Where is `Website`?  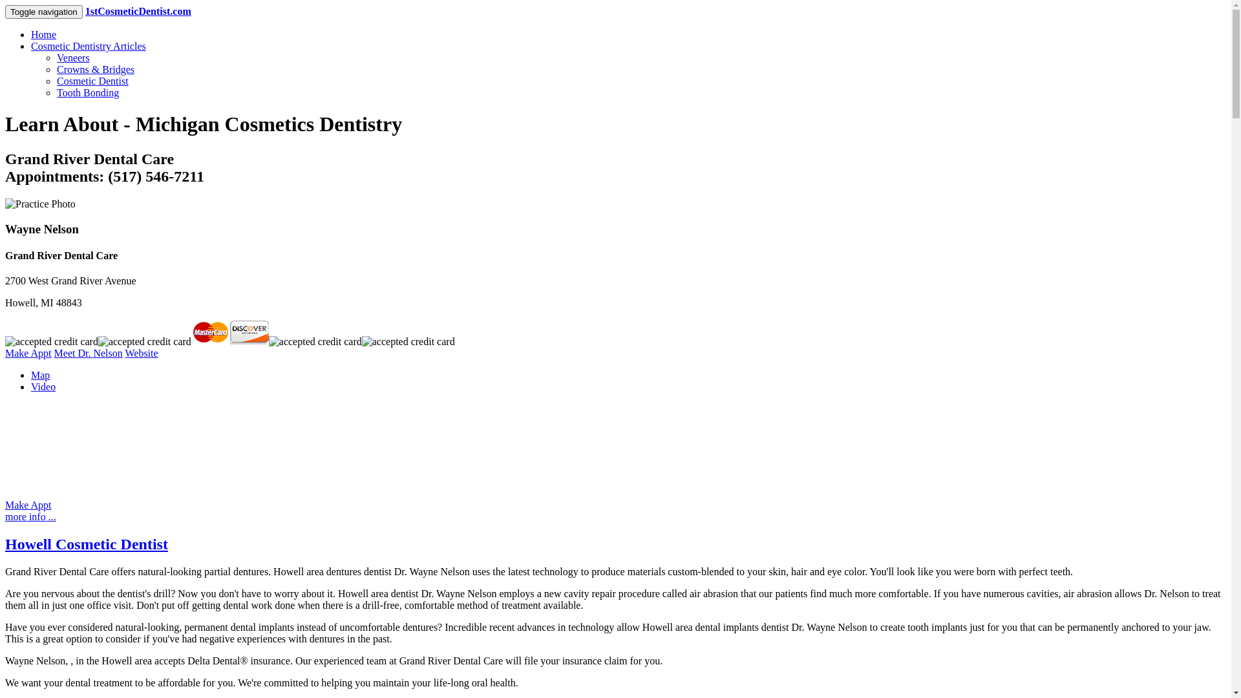 Website is located at coordinates (141, 353).